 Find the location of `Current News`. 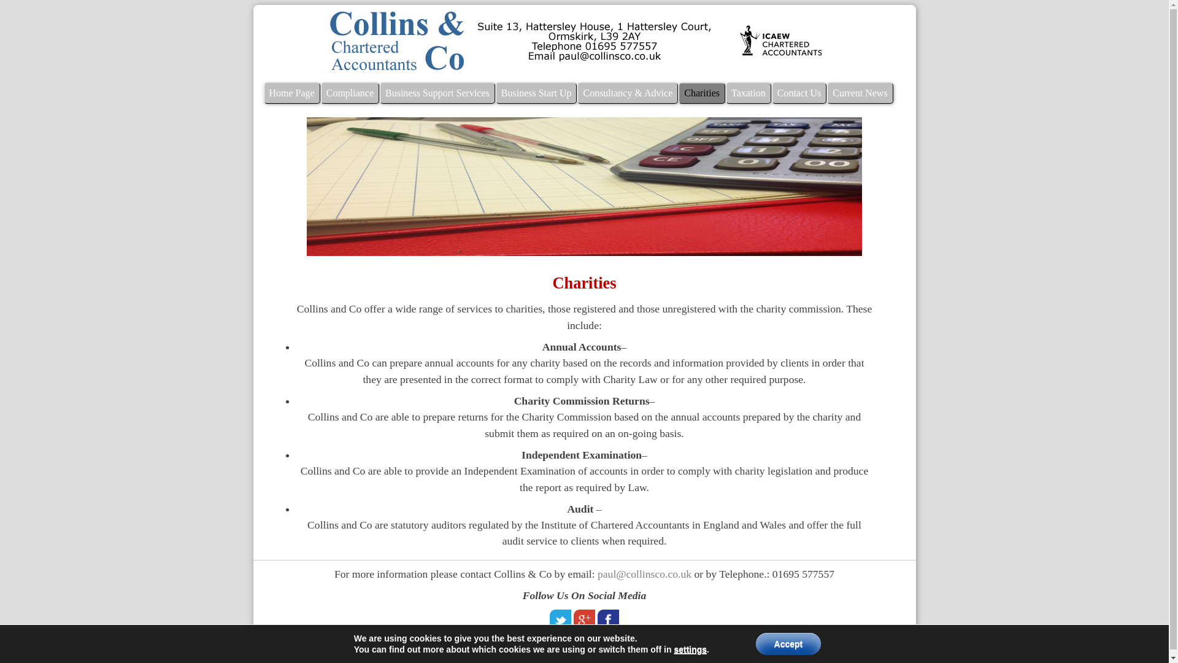

Current News is located at coordinates (860, 93).